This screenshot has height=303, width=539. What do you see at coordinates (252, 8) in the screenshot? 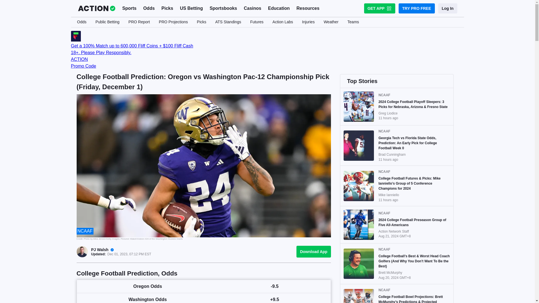
I see `Casinos` at bounding box center [252, 8].